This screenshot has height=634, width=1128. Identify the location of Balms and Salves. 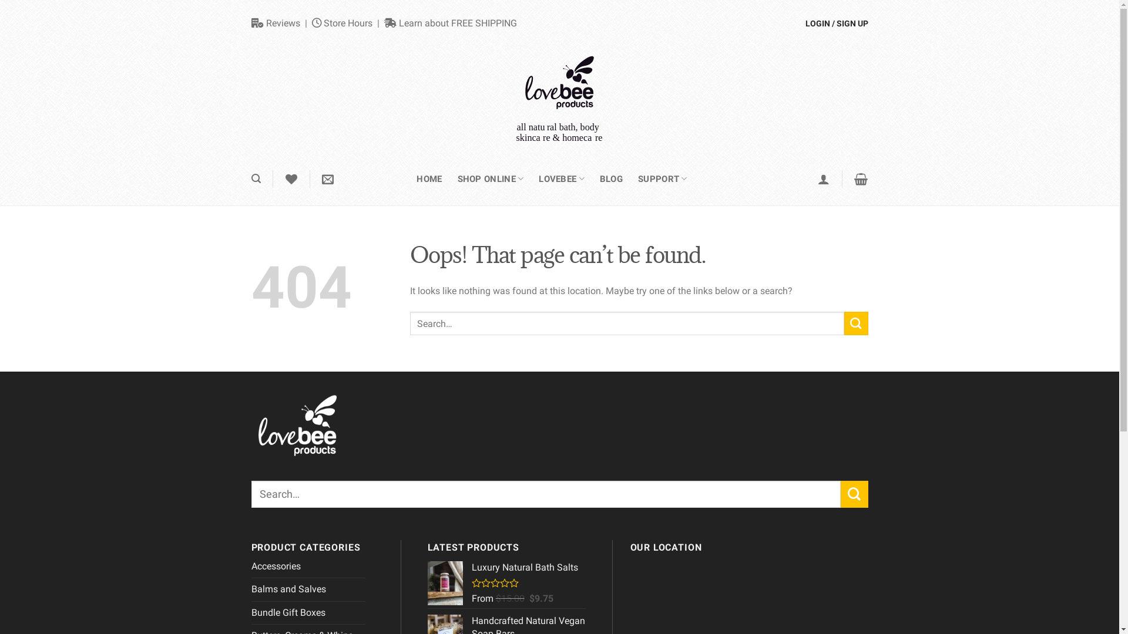
(308, 589).